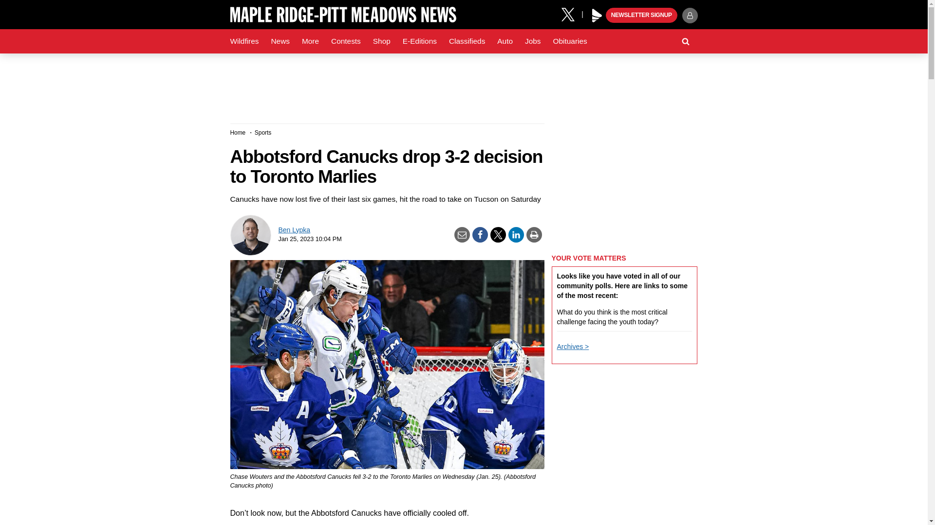 This screenshot has width=935, height=525. What do you see at coordinates (641, 16) in the screenshot?
I see `NEWSLETTER SIGNUP` at bounding box center [641, 16].